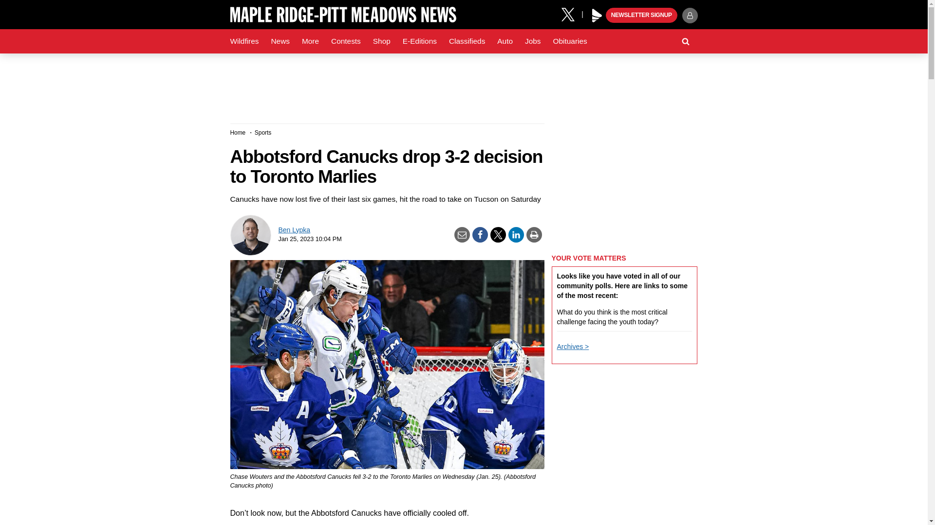 This screenshot has width=935, height=525. What do you see at coordinates (641, 16) in the screenshot?
I see `NEWSLETTER SIGNUP` at bounding box center [641, 16].